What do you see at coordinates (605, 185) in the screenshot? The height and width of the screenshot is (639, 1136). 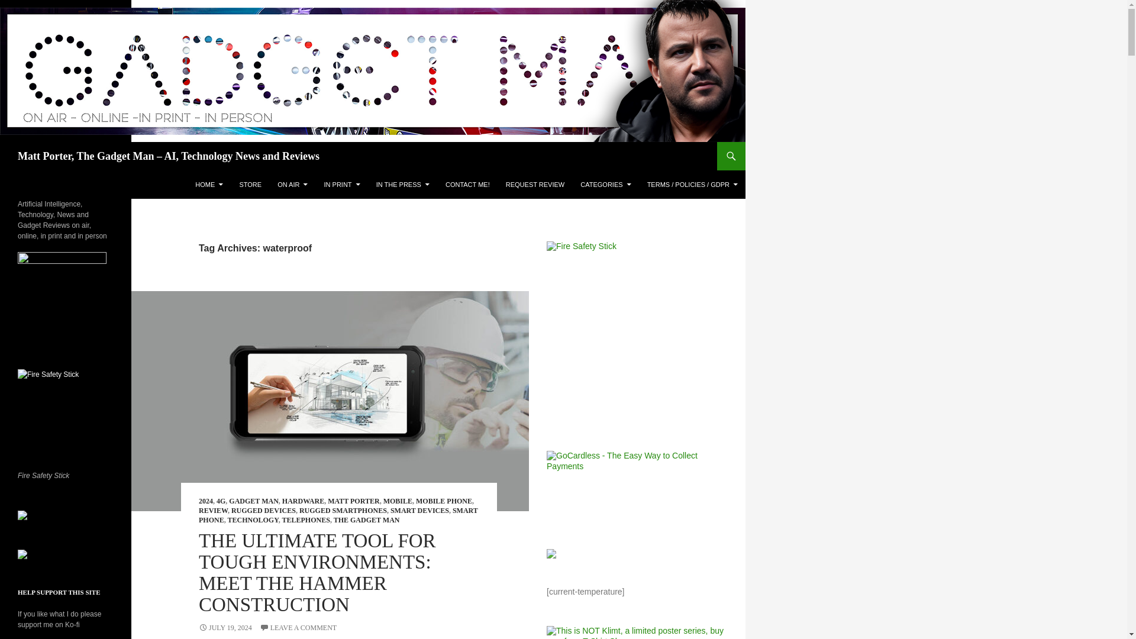 I see `CATEGORIES` at bounding box center [605, 185].